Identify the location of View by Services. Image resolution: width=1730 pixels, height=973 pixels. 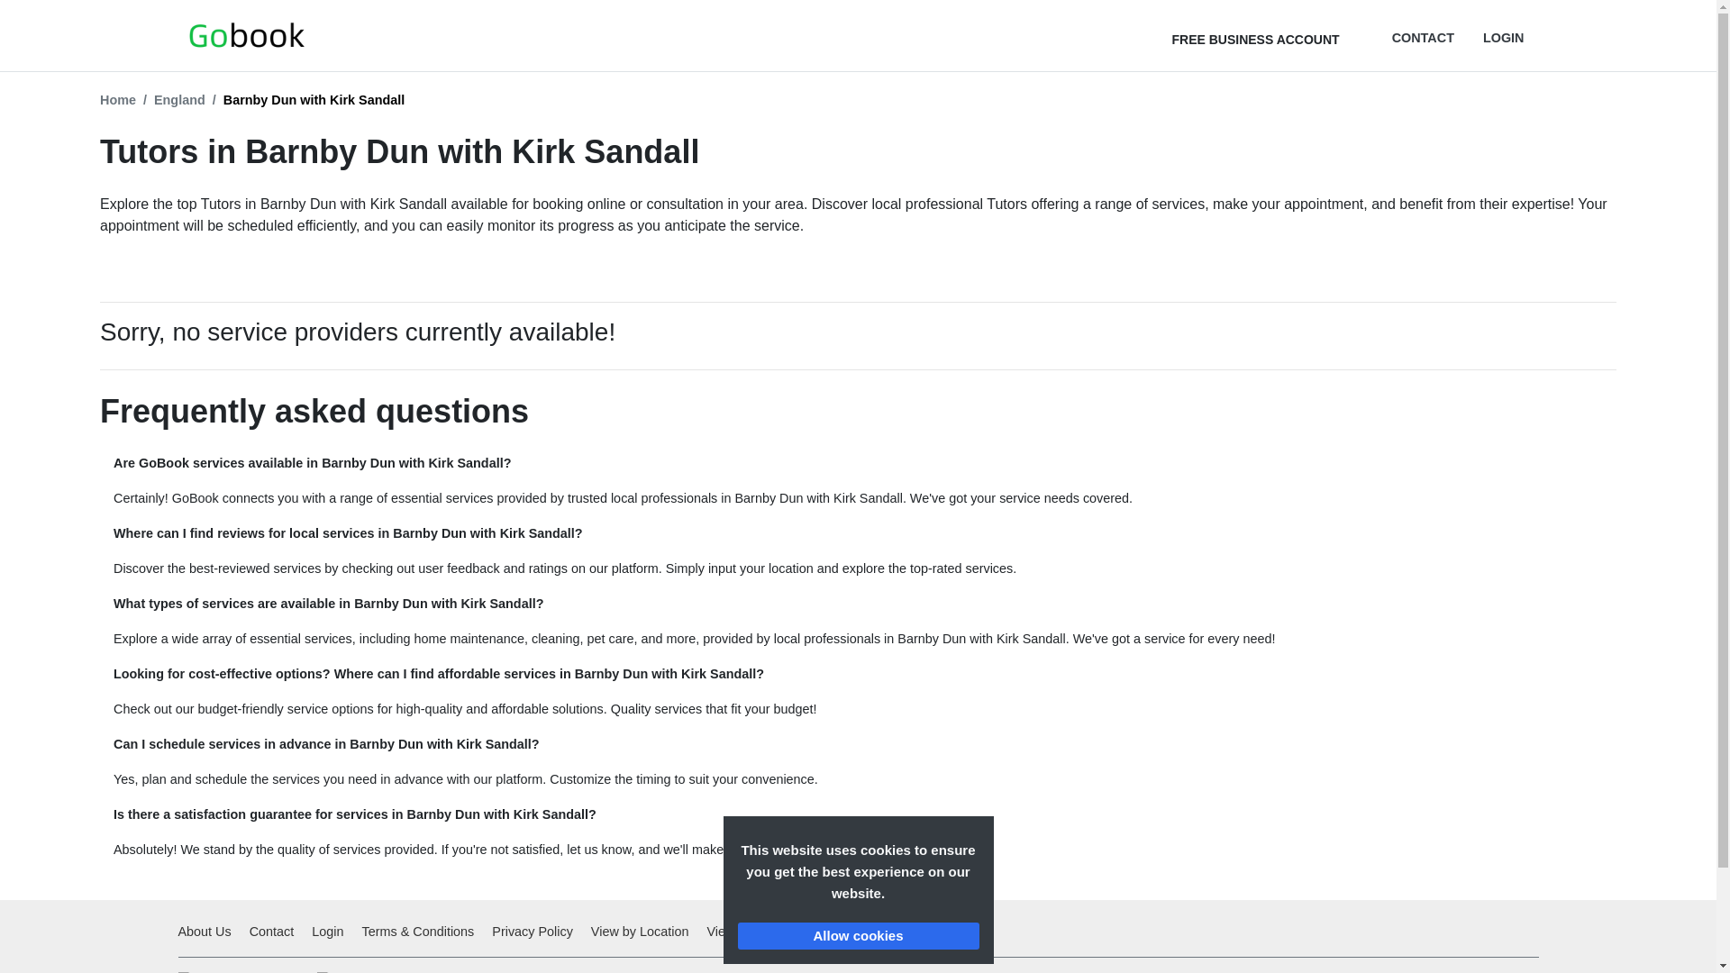
(755, 932).